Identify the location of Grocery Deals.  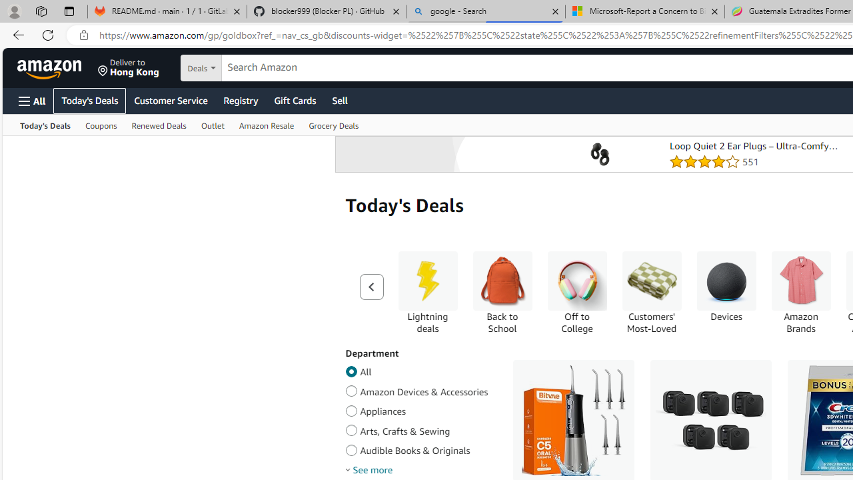
(333, 125).